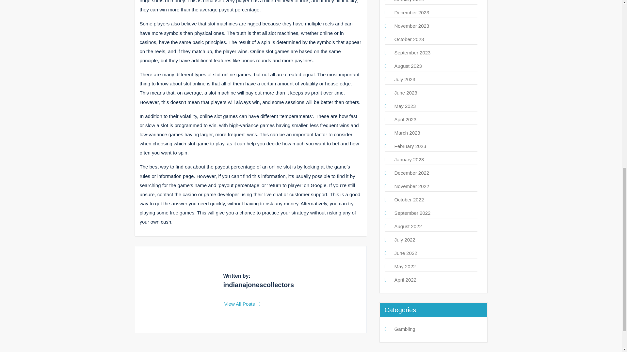 The image size is (627, 352). I want to click on June 2022, so click(406, 253).